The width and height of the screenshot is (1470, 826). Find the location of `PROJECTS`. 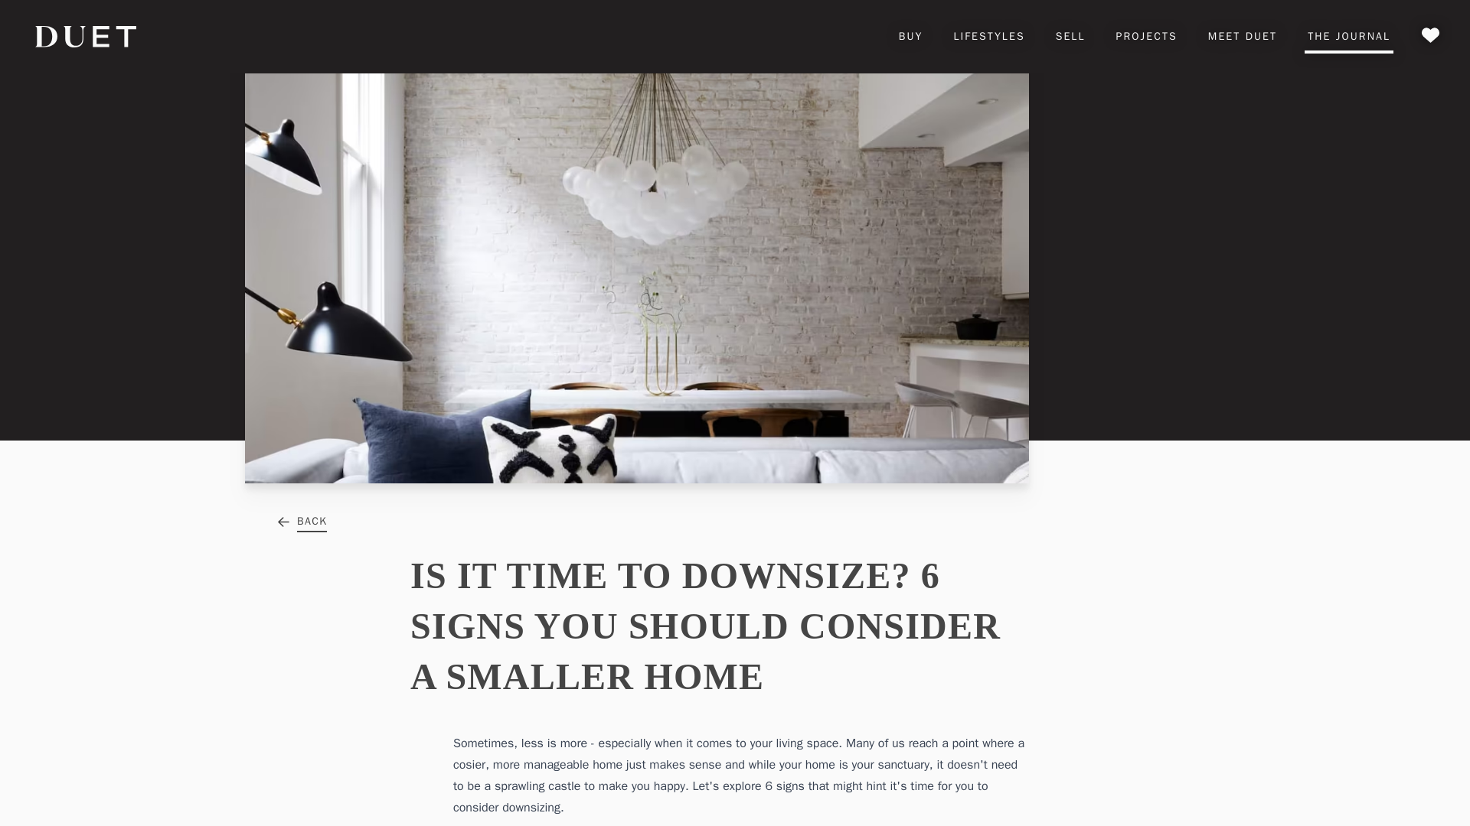

PROJECTS is located at coordinates (1147, 37).